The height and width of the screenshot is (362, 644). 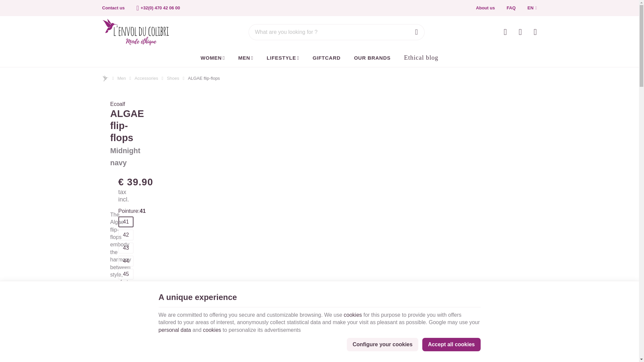 I want to click on Accessories, so click(x=146, y=78).